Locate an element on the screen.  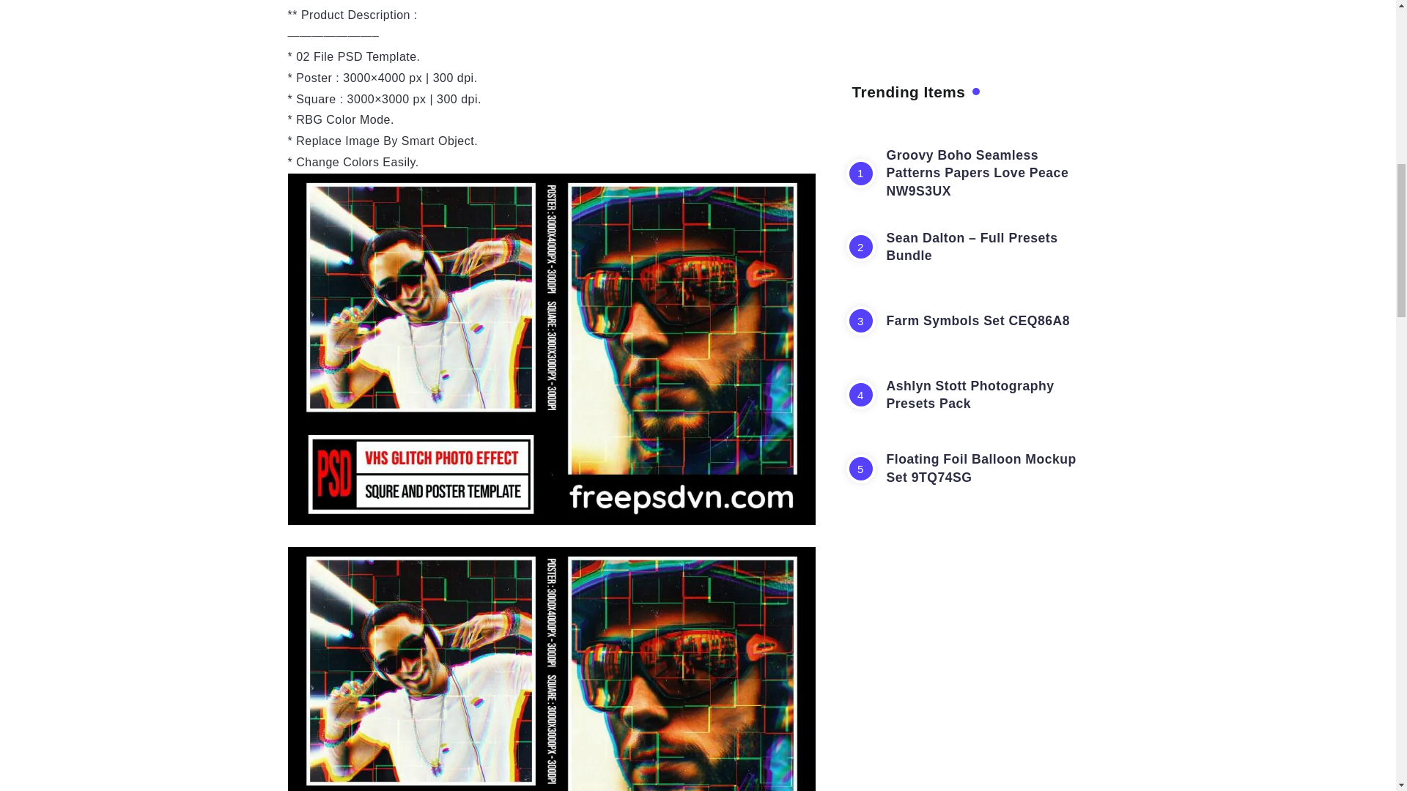
Farm Symbols Set CEQ86A8 is located at coordinates (978, 113).